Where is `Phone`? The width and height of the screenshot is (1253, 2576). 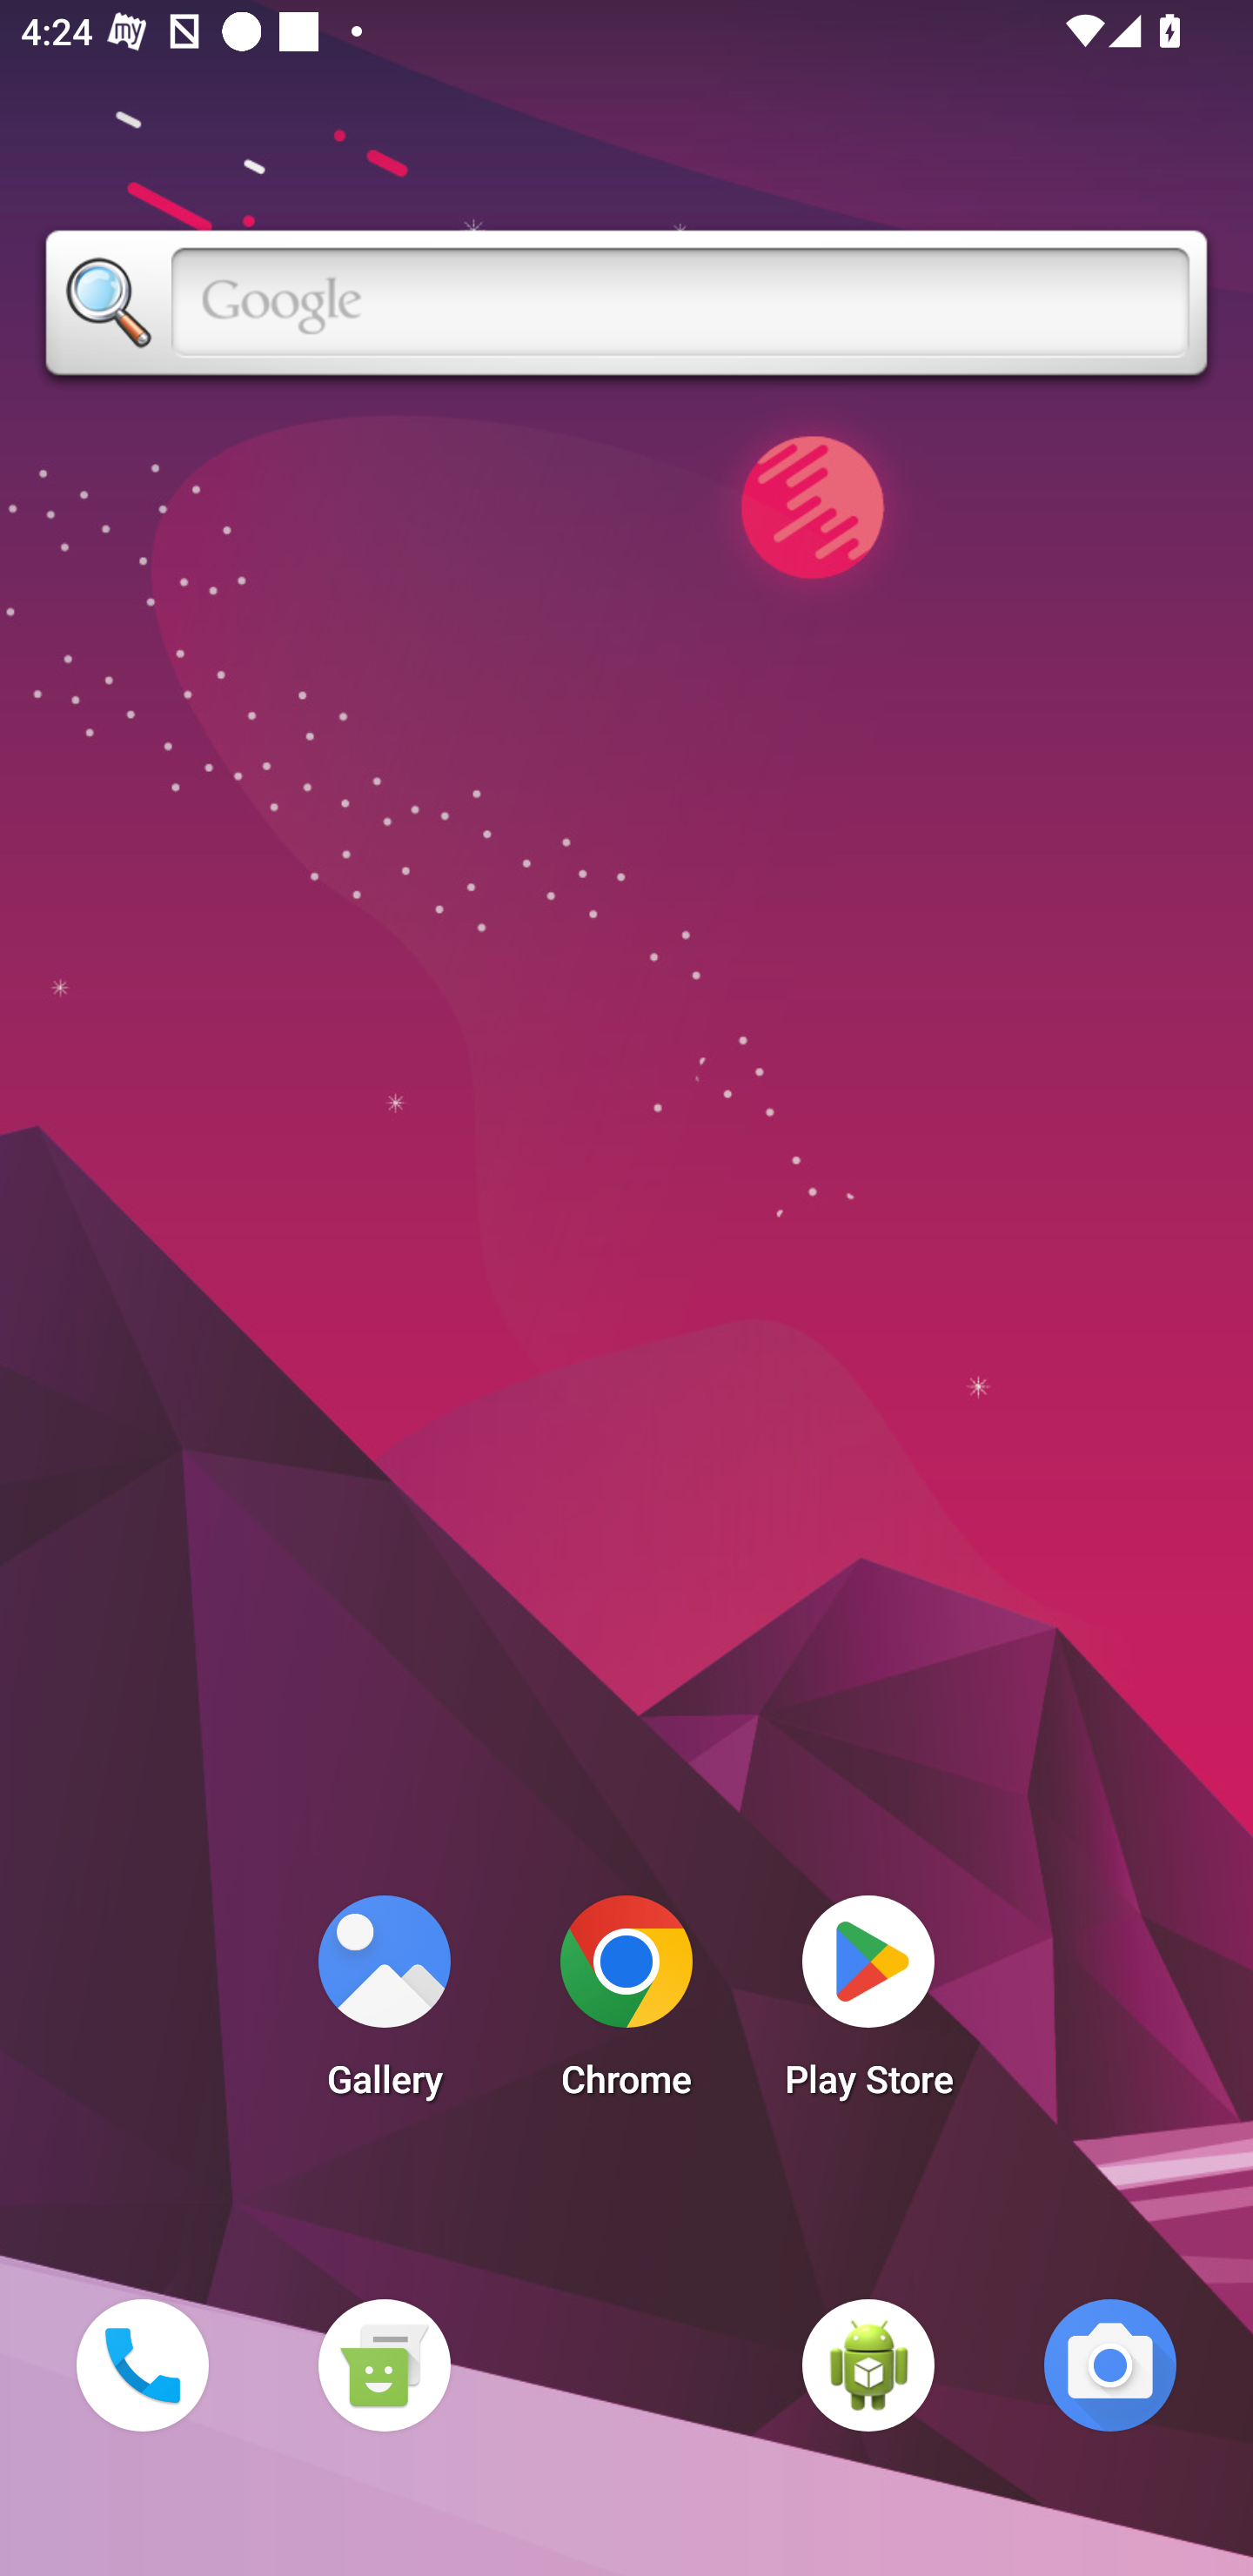 Phone is located at coordinates (142, 2365).